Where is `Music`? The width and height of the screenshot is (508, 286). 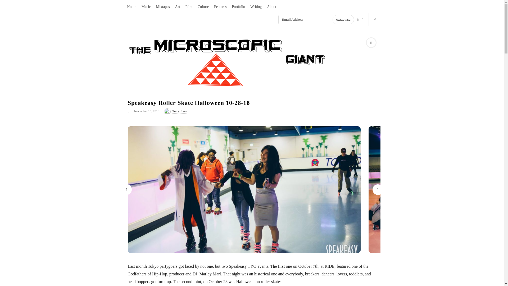 Music is located at coordinates (146, 6).